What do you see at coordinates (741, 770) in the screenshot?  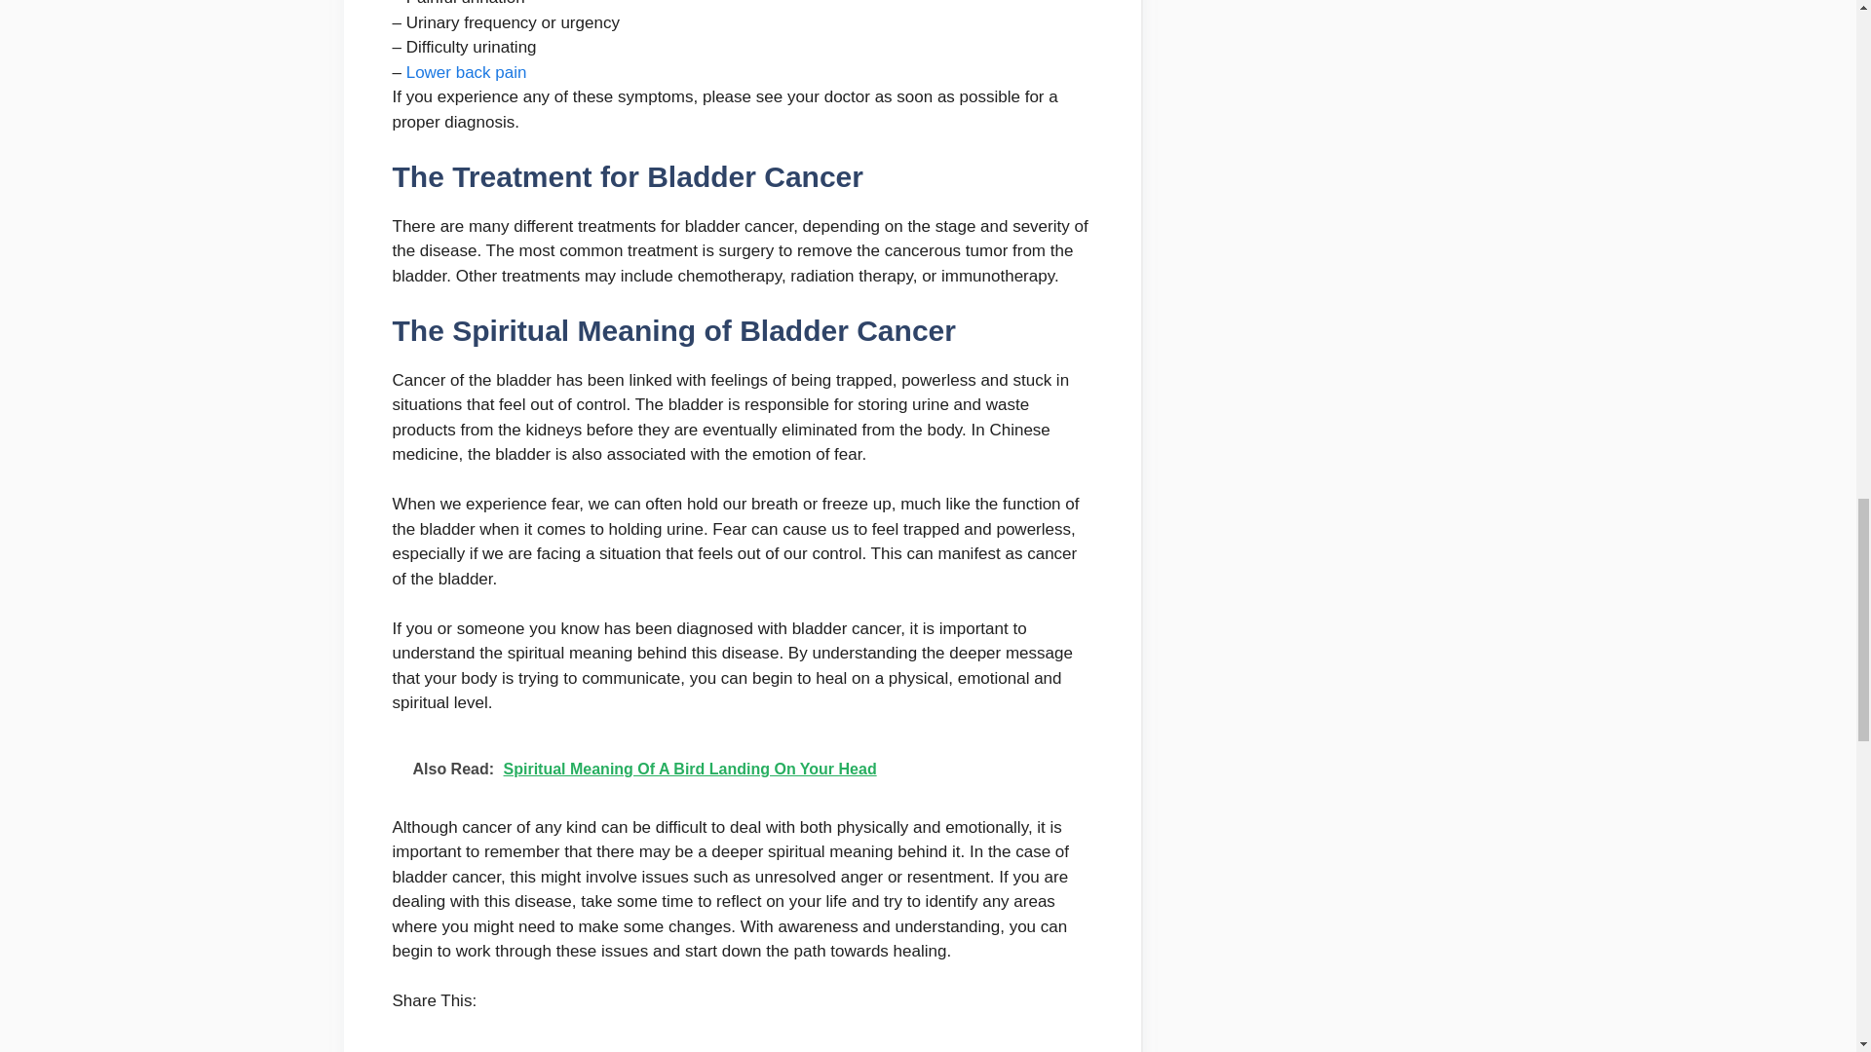 I see `Also Read:  Spiritual Meaning Of A Bird Landing On Your Head` at bounding box center [741, 770].